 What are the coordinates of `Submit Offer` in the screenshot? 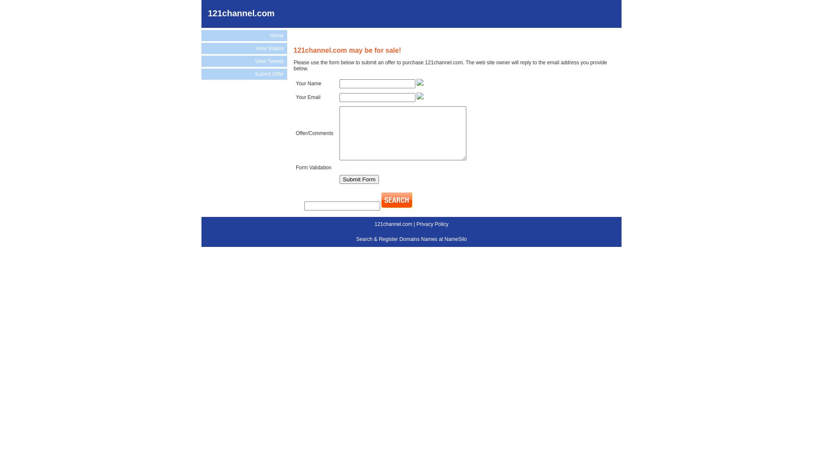 It's located at (244, 74).